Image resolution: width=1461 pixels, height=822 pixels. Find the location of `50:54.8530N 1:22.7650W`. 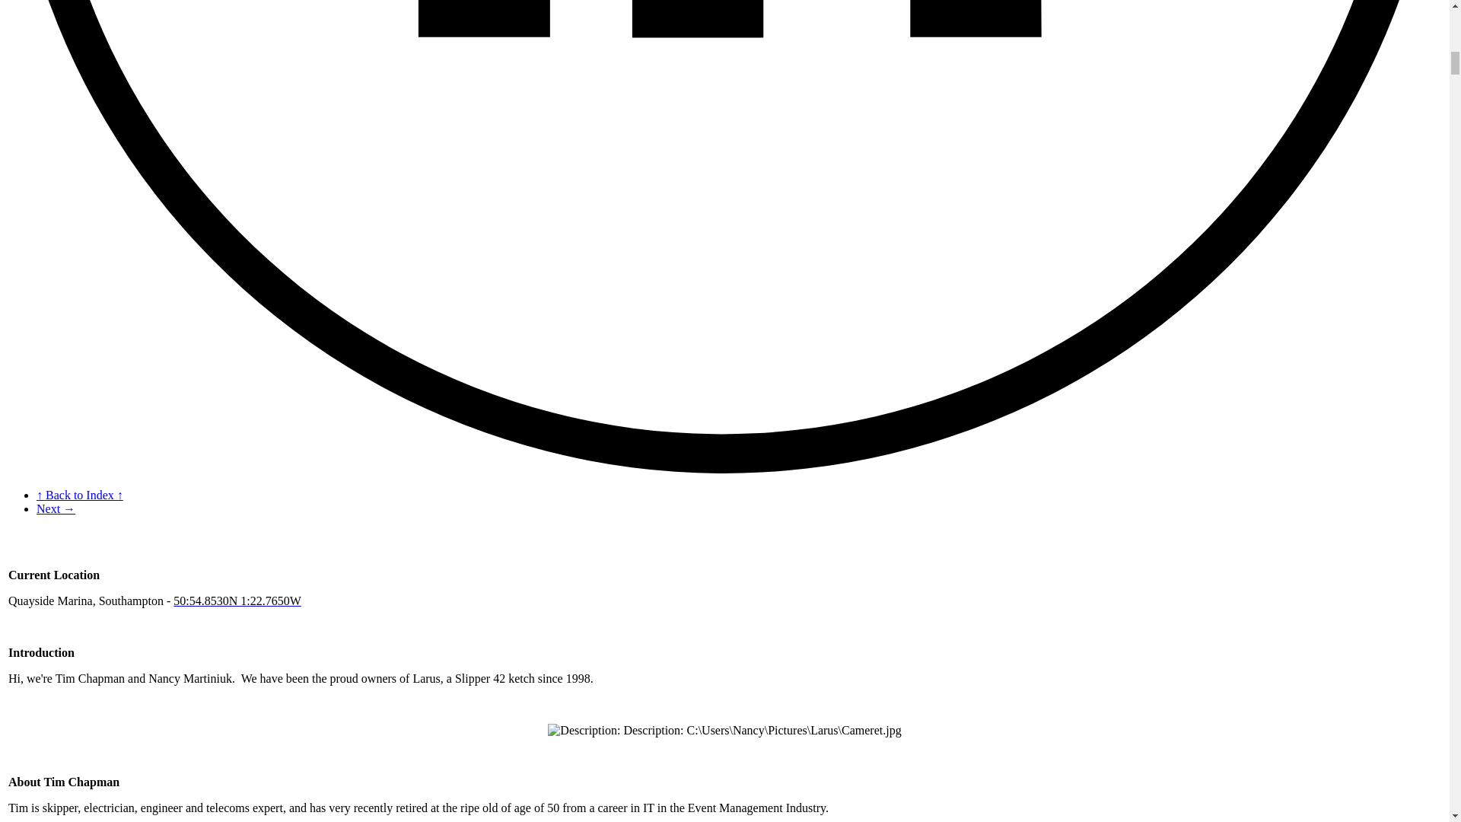

50:54.8530N 1:22.7650W is located at coordinates (237, 601).